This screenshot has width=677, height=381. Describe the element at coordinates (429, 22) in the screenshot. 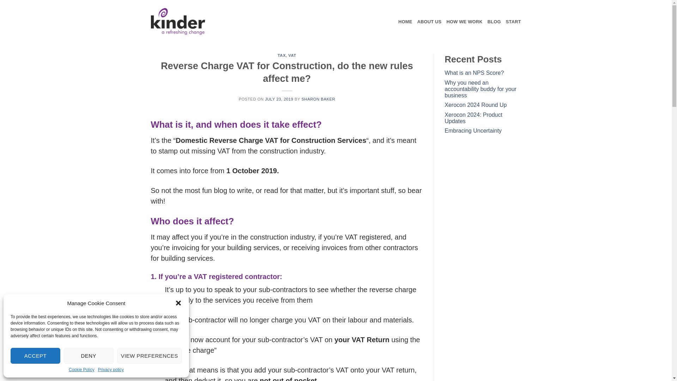

I see `ABOUT US` at that location.